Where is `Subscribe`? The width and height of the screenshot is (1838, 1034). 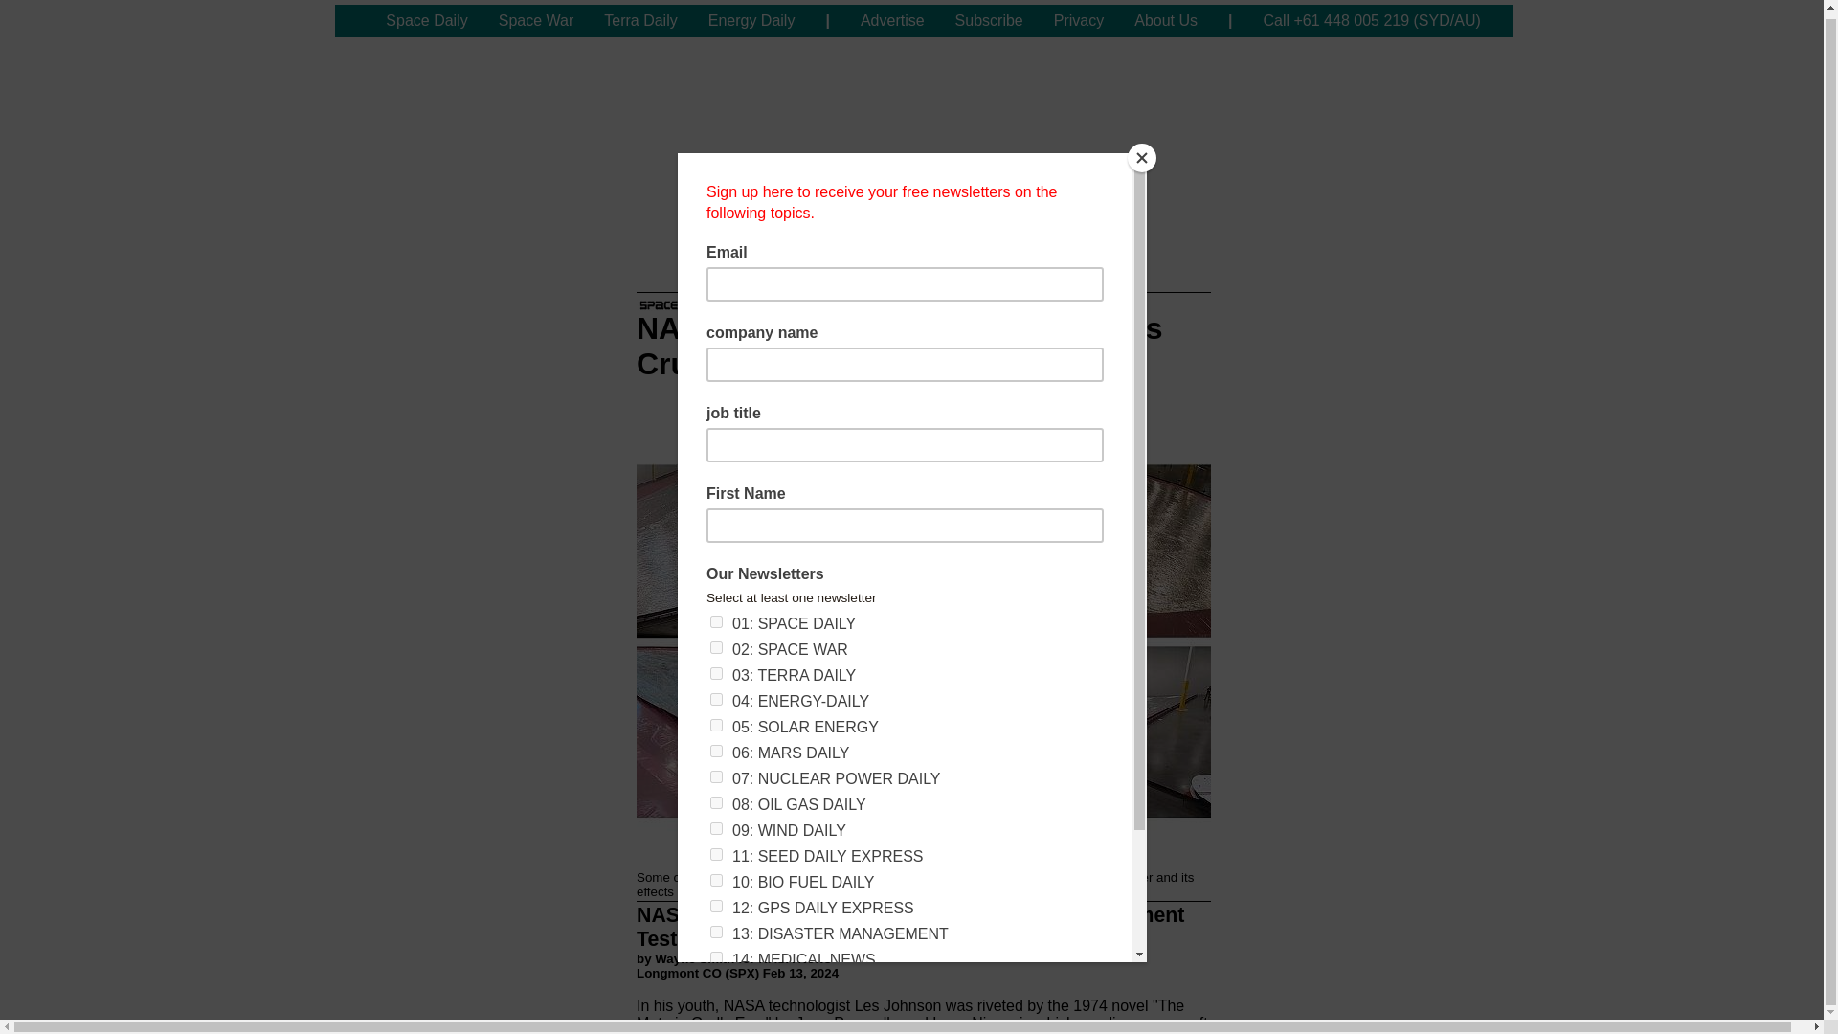
Subscribe is located at coordinates (988, 21).